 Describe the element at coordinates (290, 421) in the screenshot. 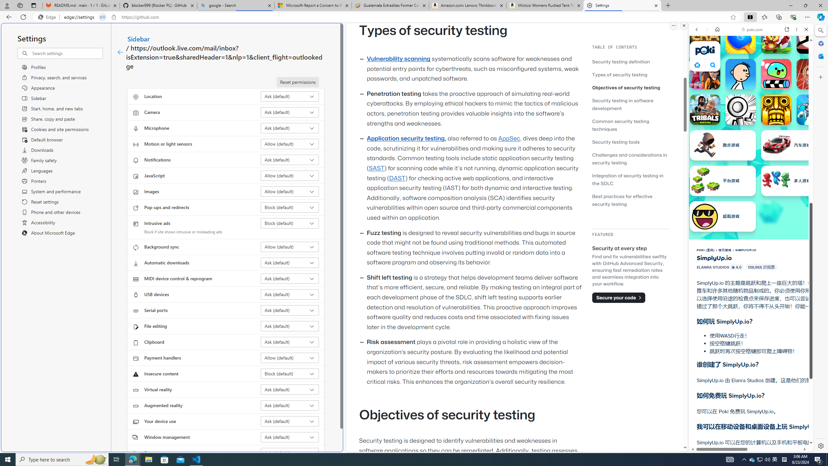

I see `Your device use Ask (default)` at that location.